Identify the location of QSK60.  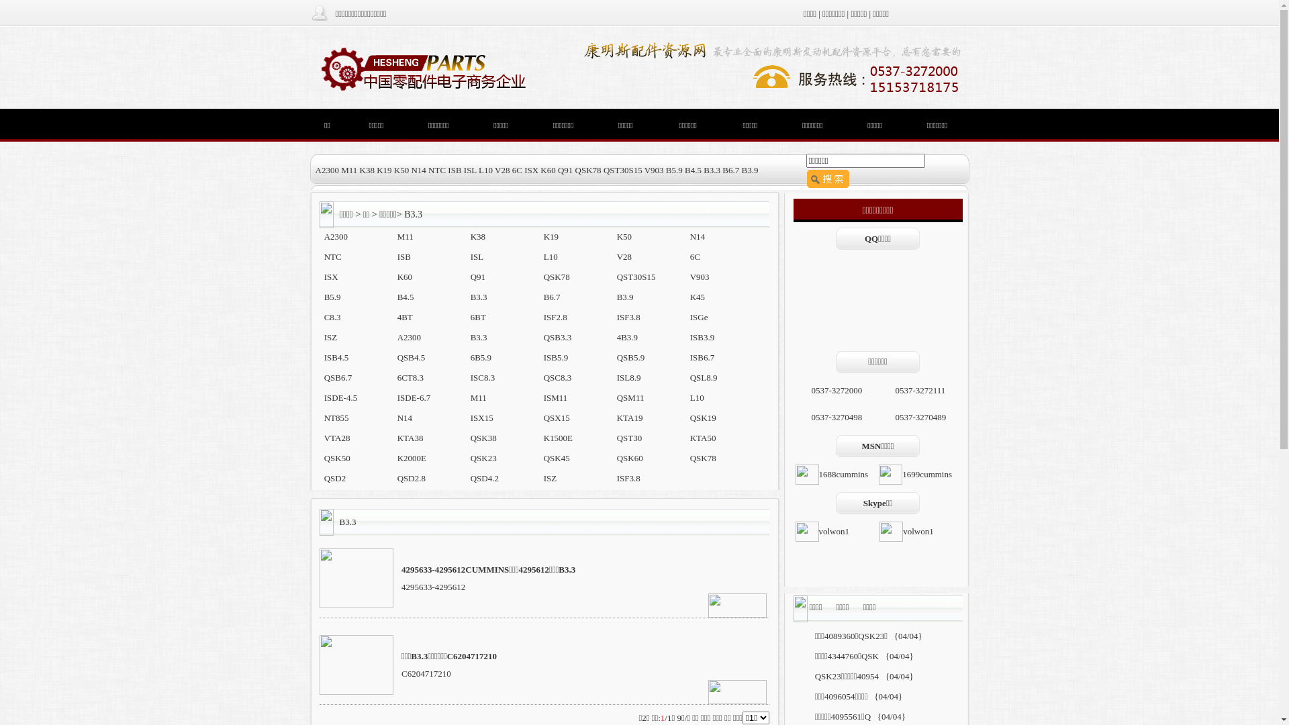
(630, 458).